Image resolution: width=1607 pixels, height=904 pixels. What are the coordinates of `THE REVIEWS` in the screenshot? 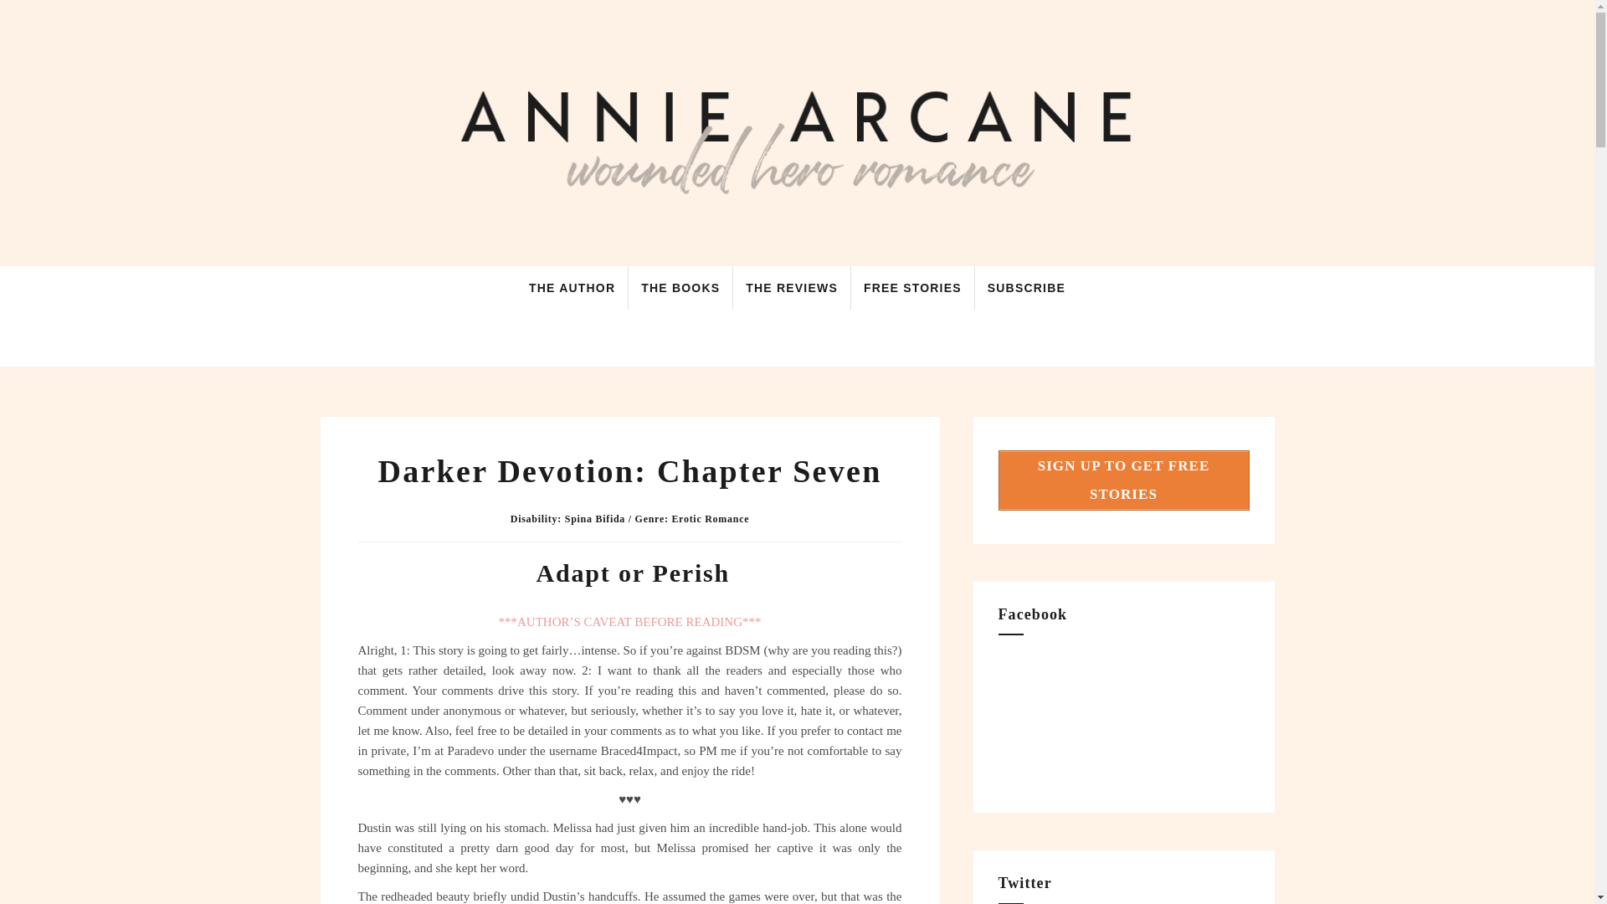 It's located at (791, 286).